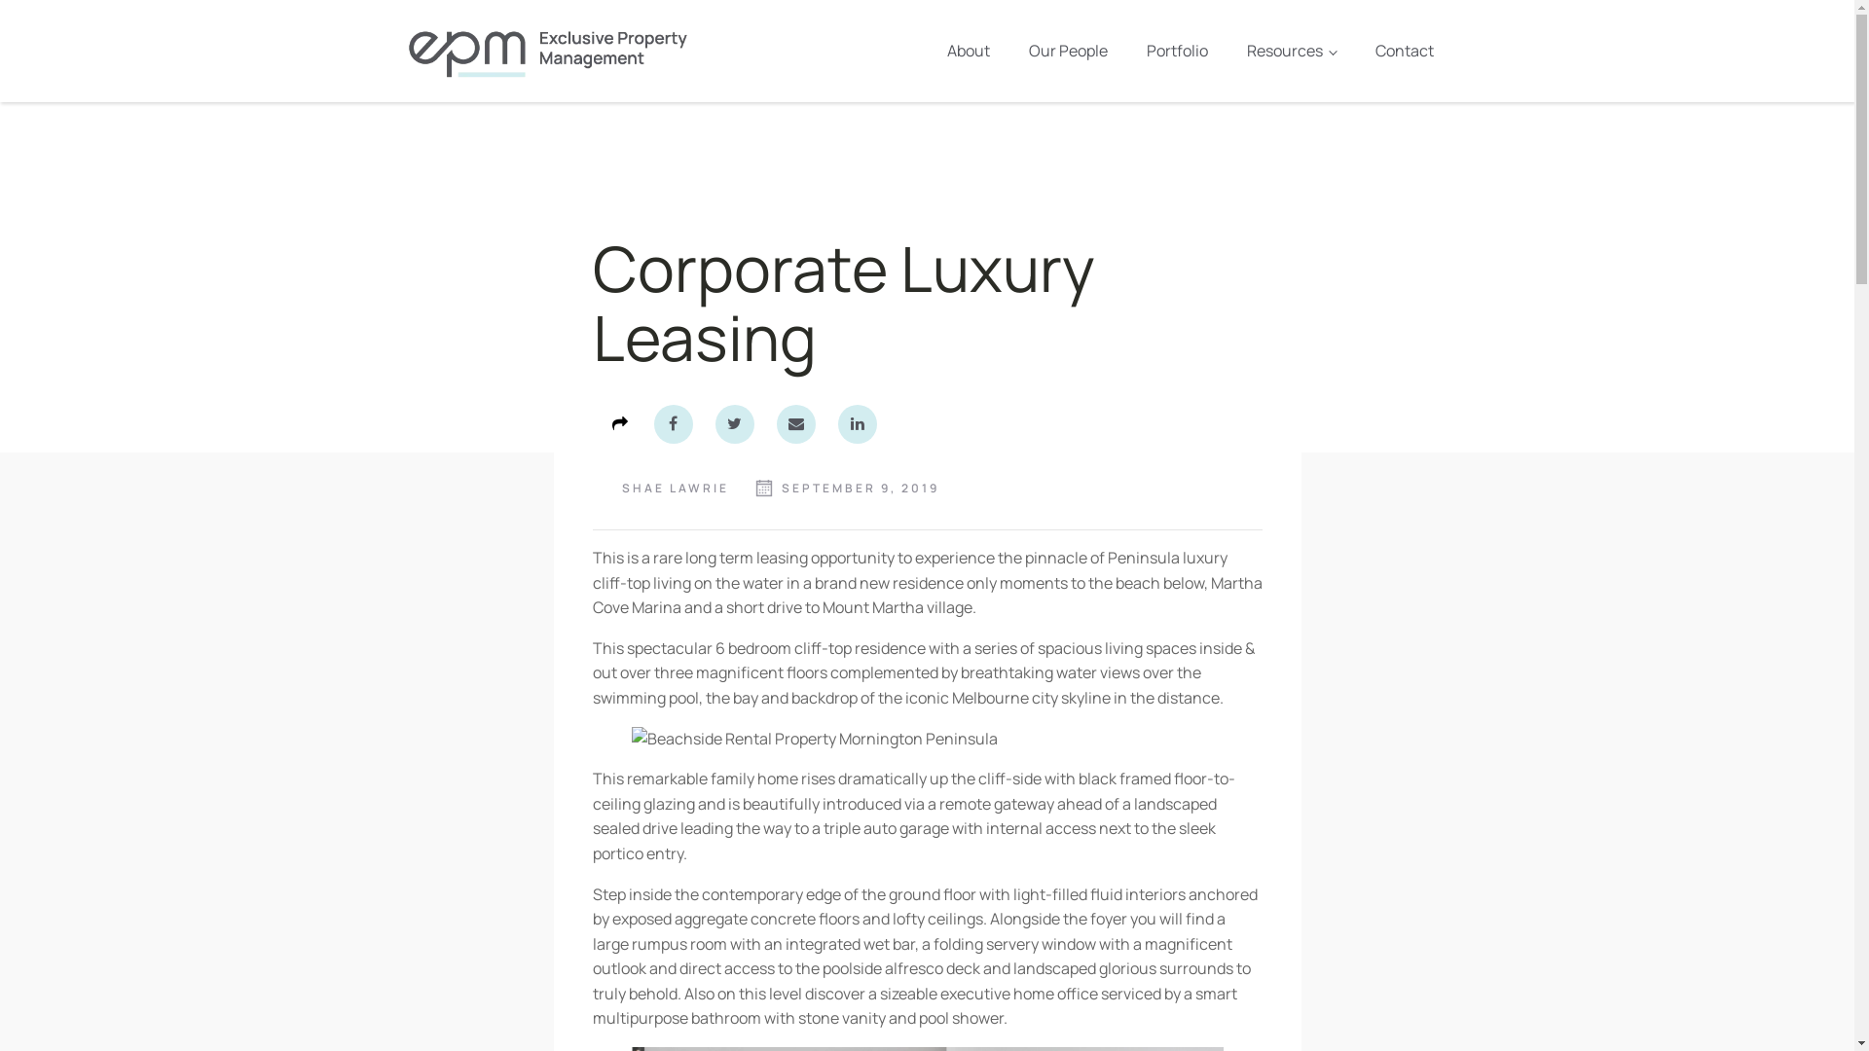 Image resolution: width=1869 pixels, height=1051 pixels. I want to click on Share on Facebook, so click(674, 424).